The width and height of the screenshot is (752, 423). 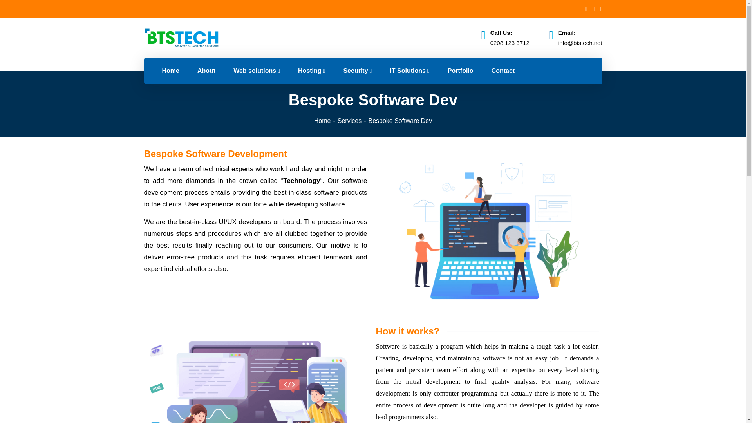 I want to click on Home, so click(x=170, y=70).